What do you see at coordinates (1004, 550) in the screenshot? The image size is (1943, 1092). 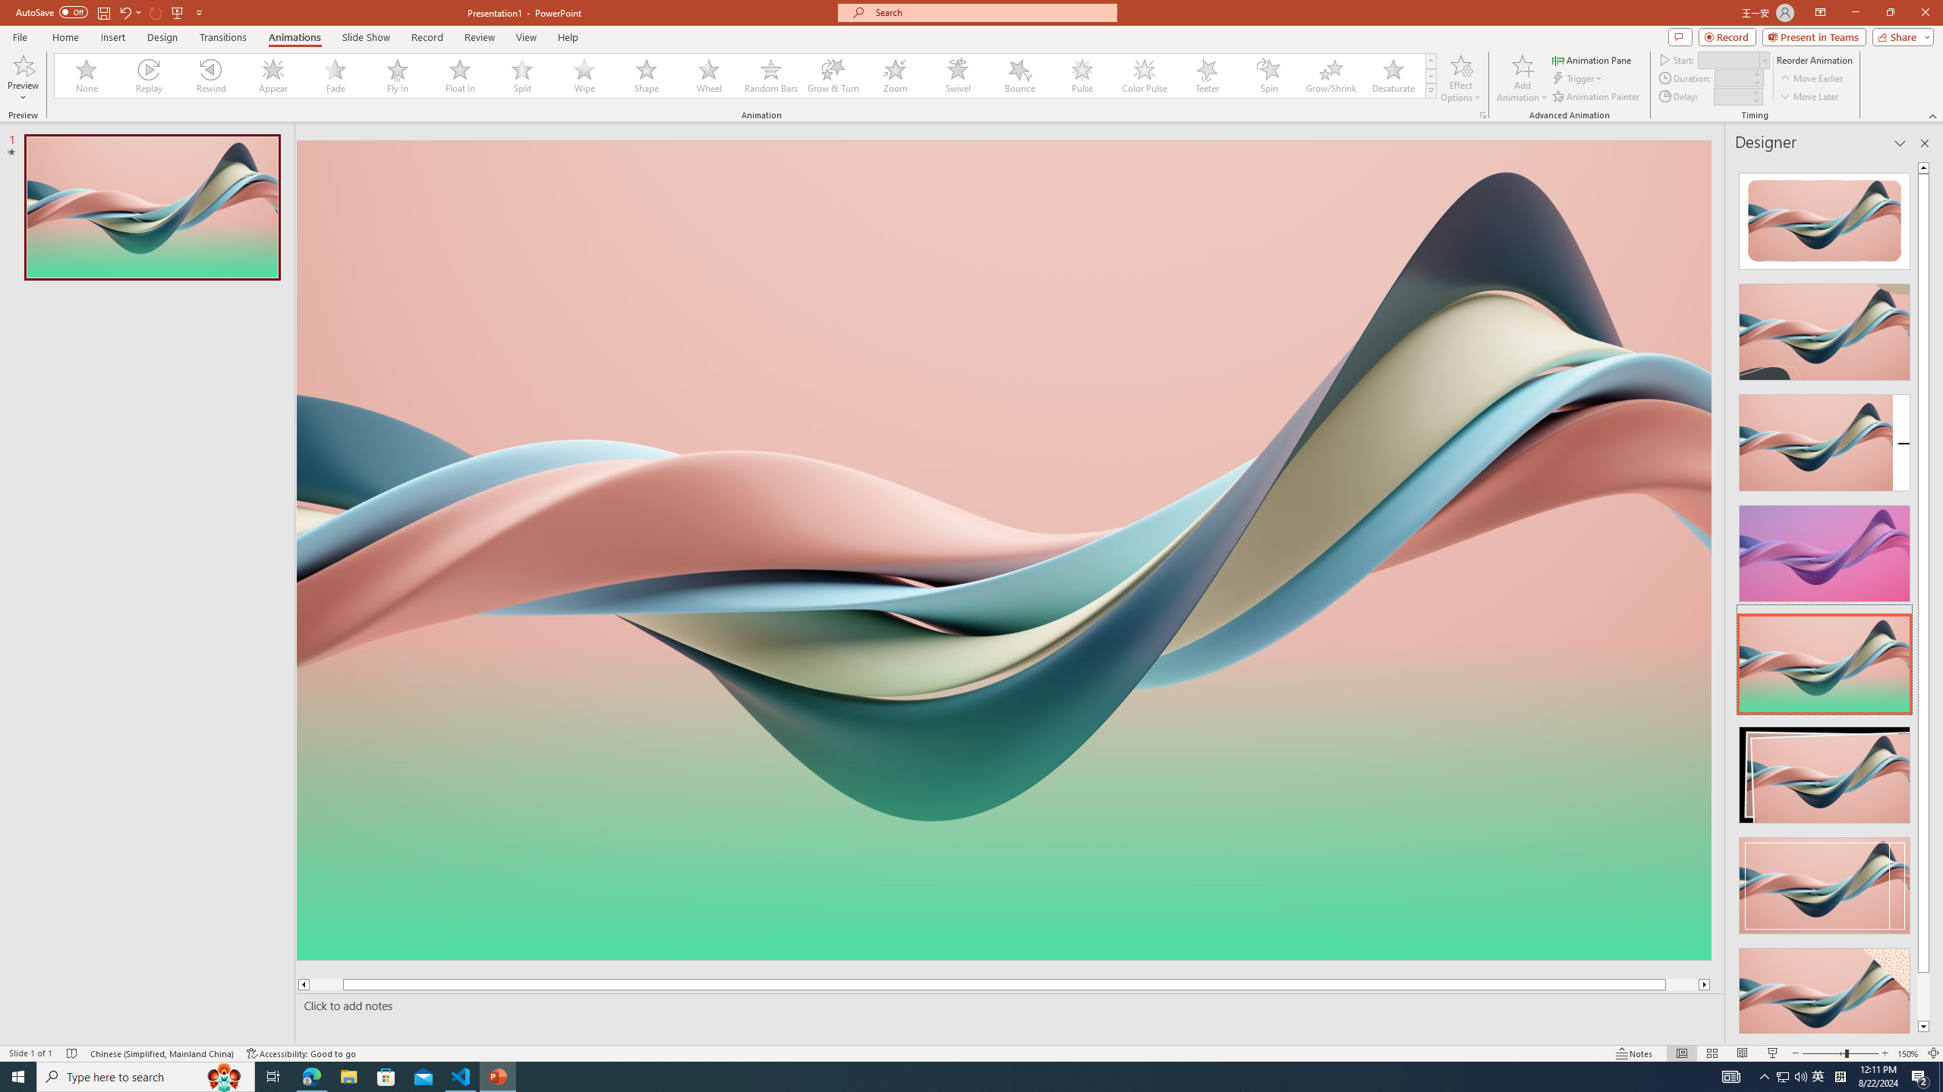 I see `Wavy 3D art` at bounding box center [1004, 550].